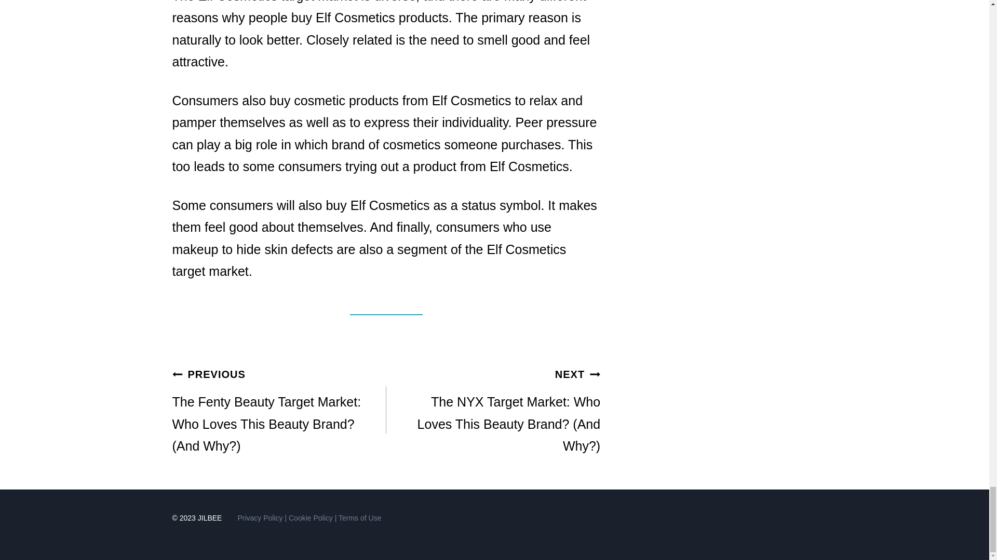  Describe the element at coordinates (359, 517) in the screenshot. I see `Terms of Use` at that location.